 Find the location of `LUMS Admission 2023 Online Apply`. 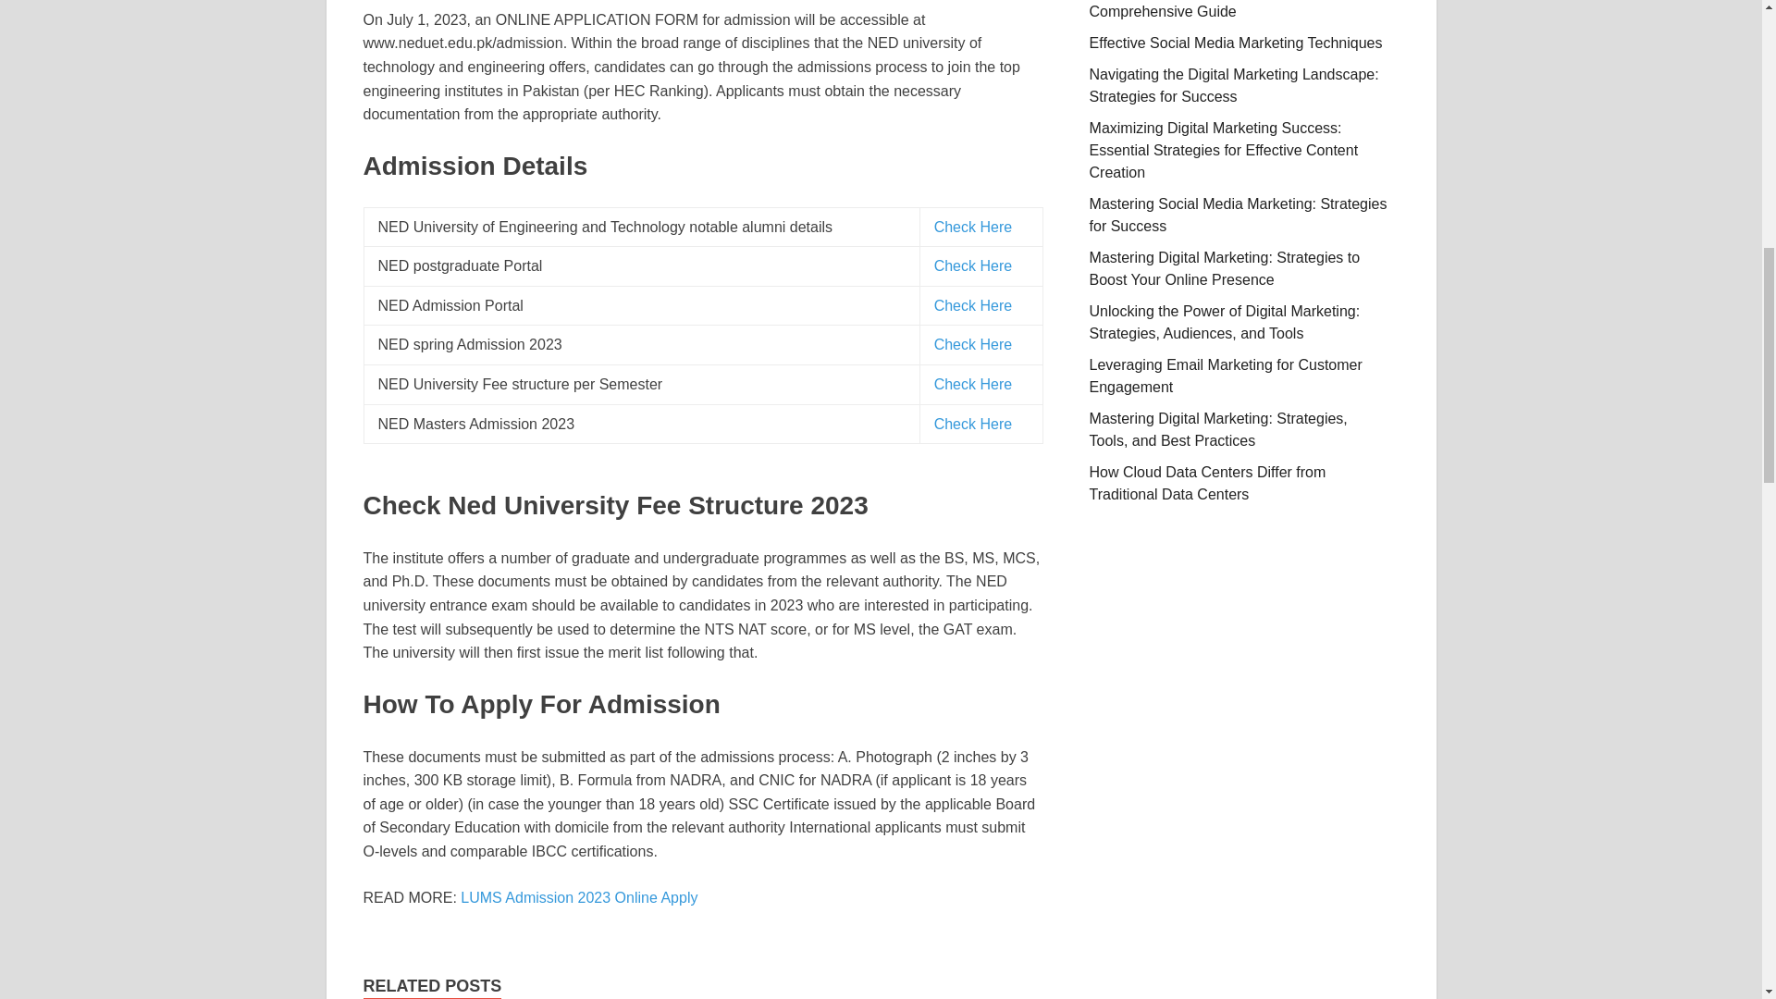

LUMS Admission 2023 Online Apply is located at coordinates (579, 897).